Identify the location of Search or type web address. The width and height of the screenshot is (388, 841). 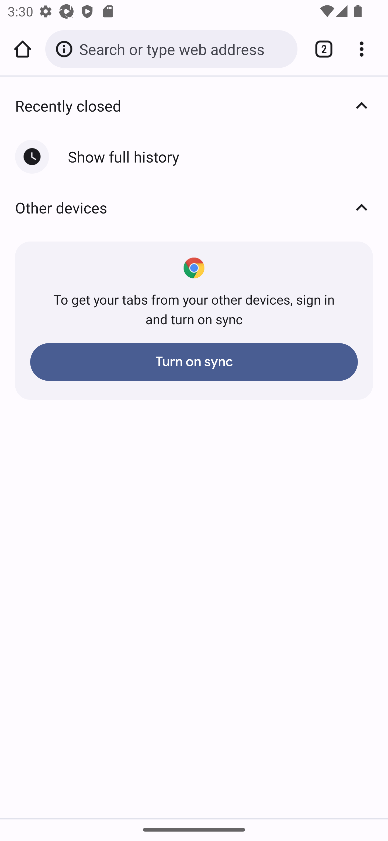
(184, 49).